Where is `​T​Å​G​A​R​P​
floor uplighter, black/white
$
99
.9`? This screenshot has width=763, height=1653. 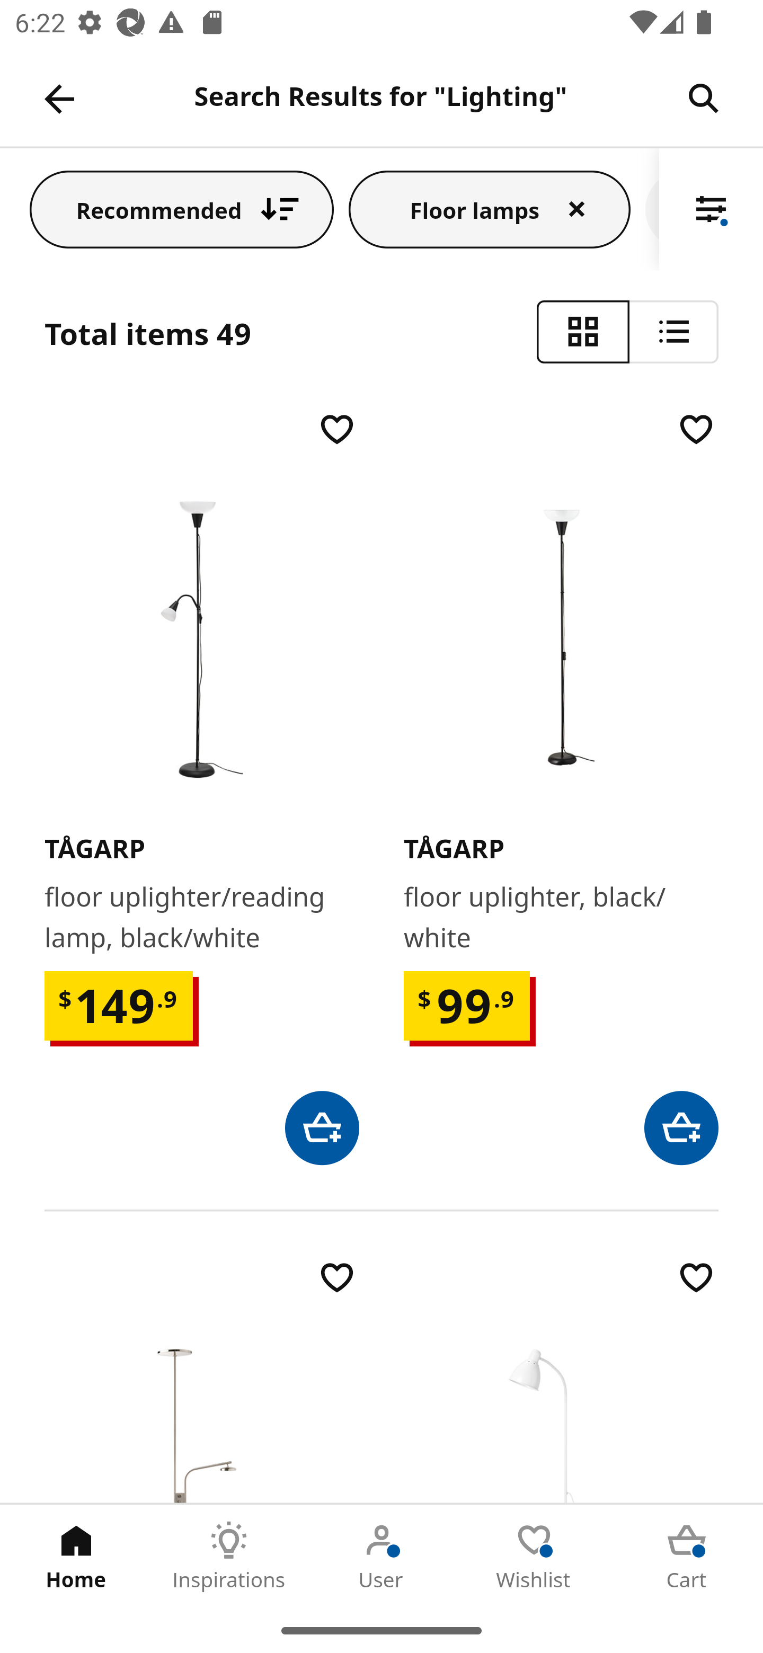 ​T​Å​G​A​R​P​
floor uplighter, black/white
$
99
.9 is located at coordinates (561, 786).